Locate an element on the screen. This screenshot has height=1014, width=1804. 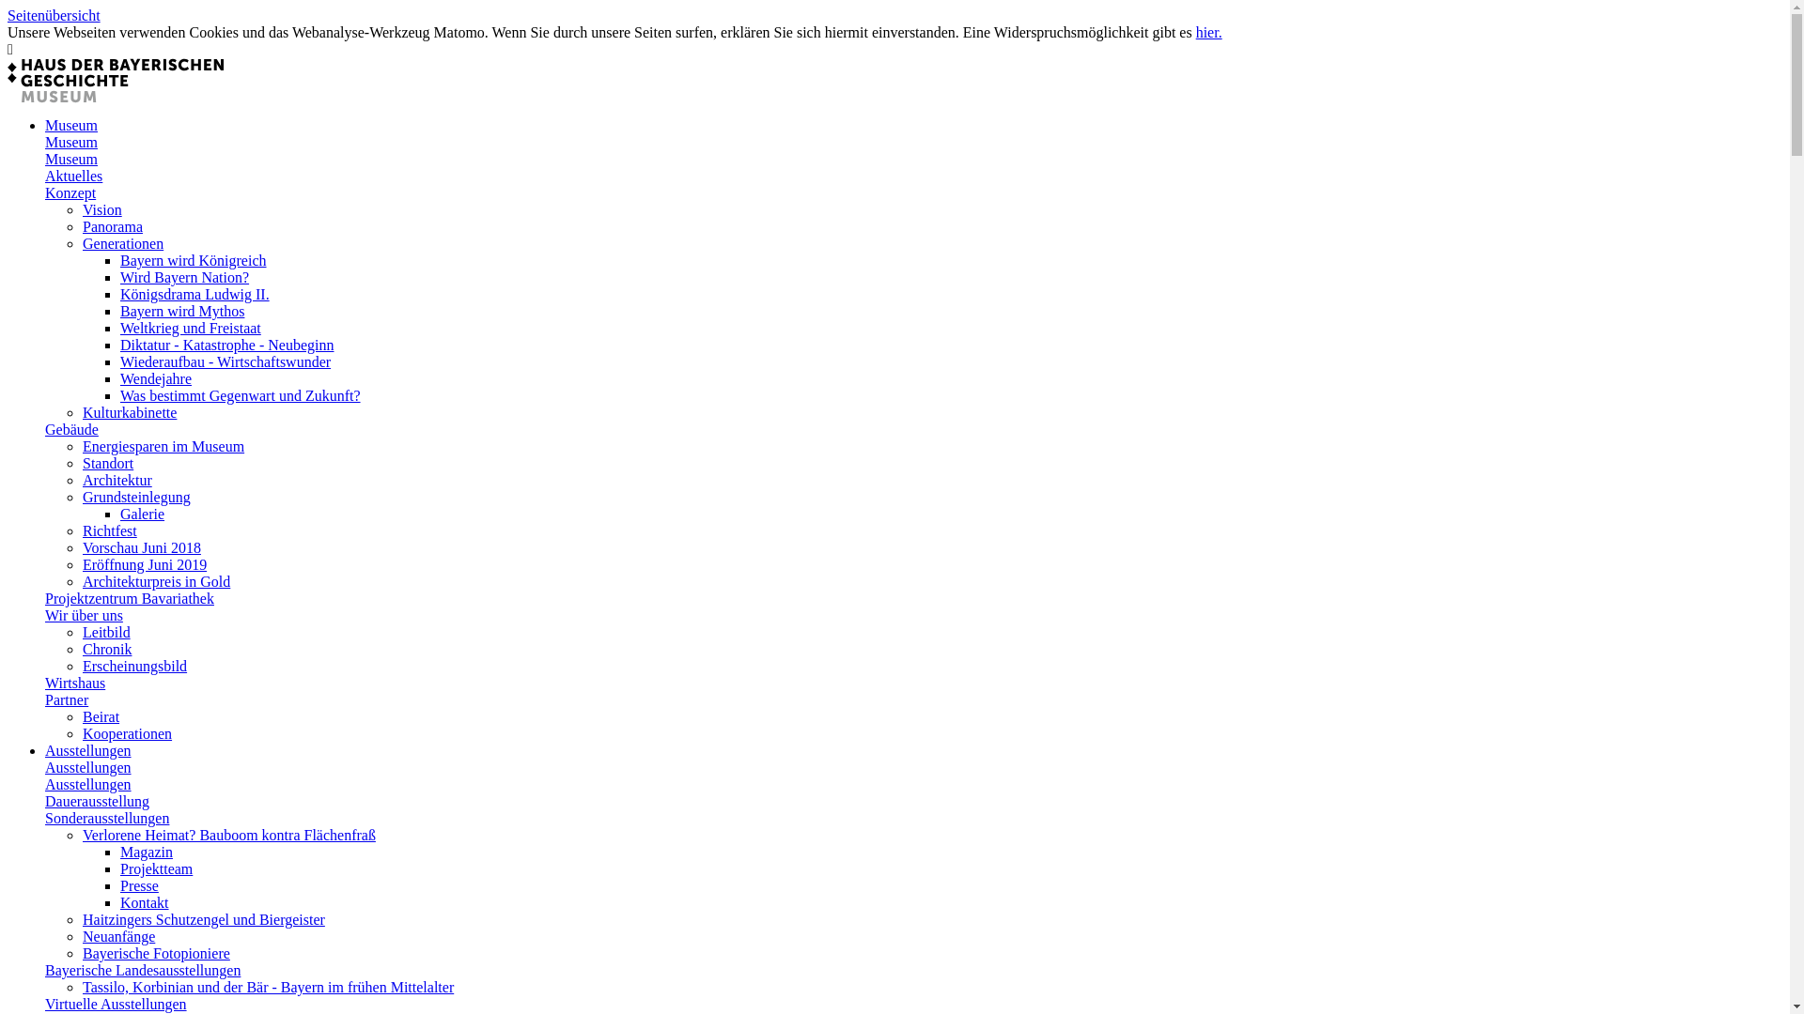
Wendejahre is located at coordinates (156, 379).